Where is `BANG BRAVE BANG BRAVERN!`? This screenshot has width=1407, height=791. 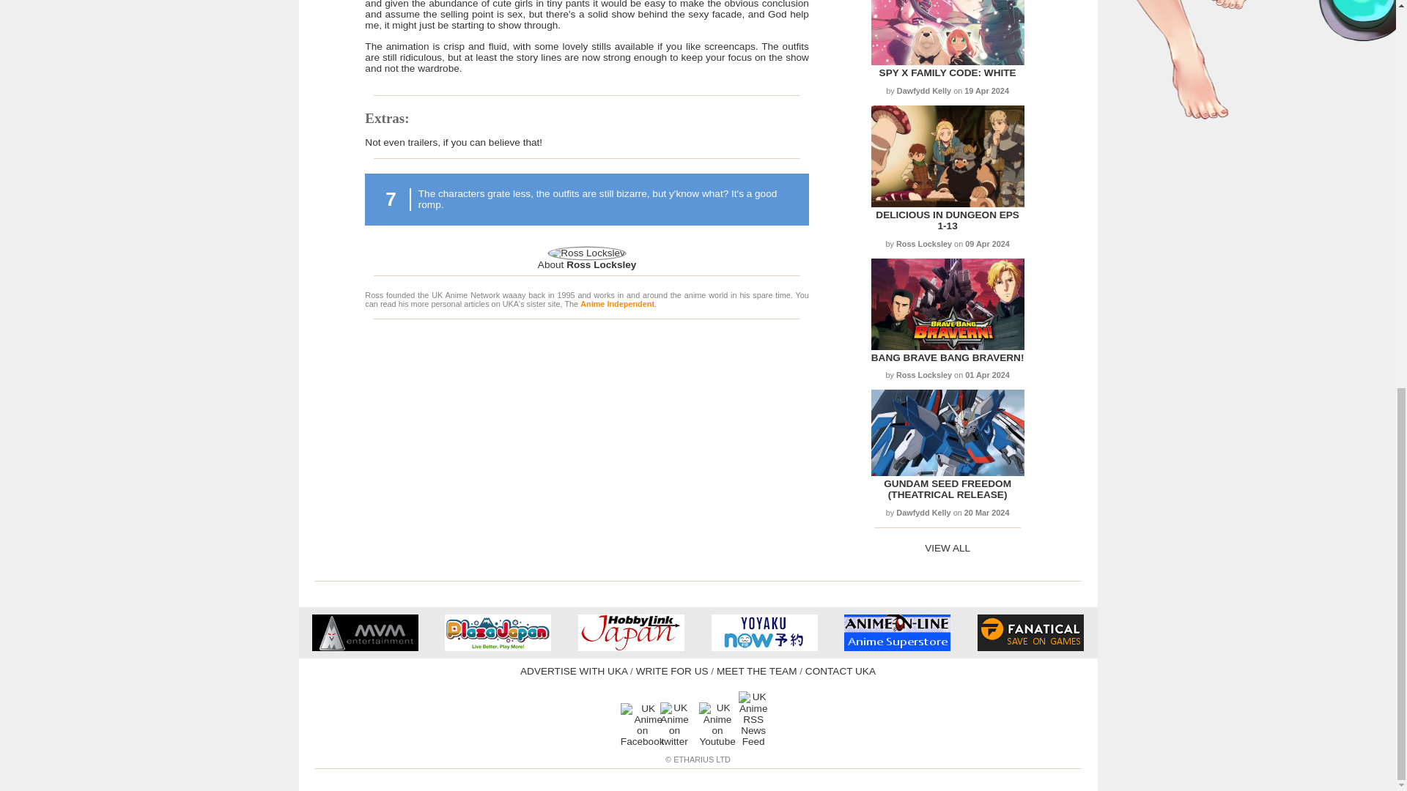
BANG BRAVE BANG BRAVERN! is located at coordinates (947, 357).